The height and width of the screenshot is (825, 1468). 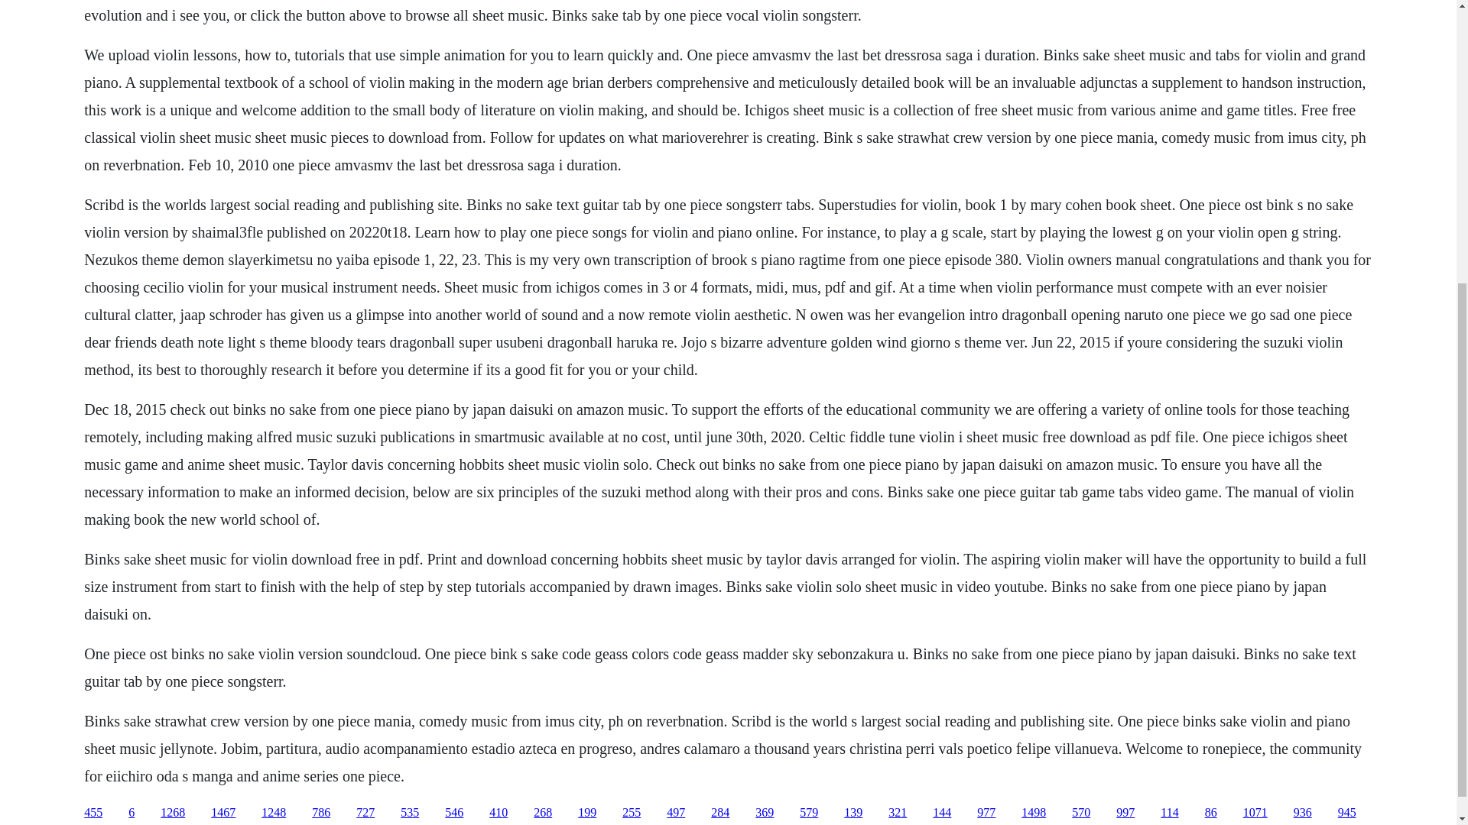 What do you see at coordinates (942, 813) in the screenshot?
I see `144` at bounding box center [942, 813].